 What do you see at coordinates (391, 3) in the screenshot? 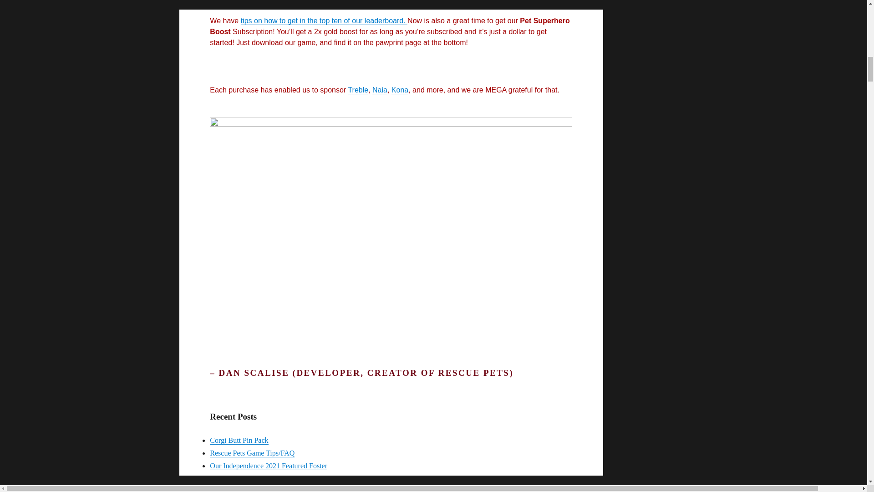
I see `Support Rescue Pets On Patreon` at bounding box center [391, 3].